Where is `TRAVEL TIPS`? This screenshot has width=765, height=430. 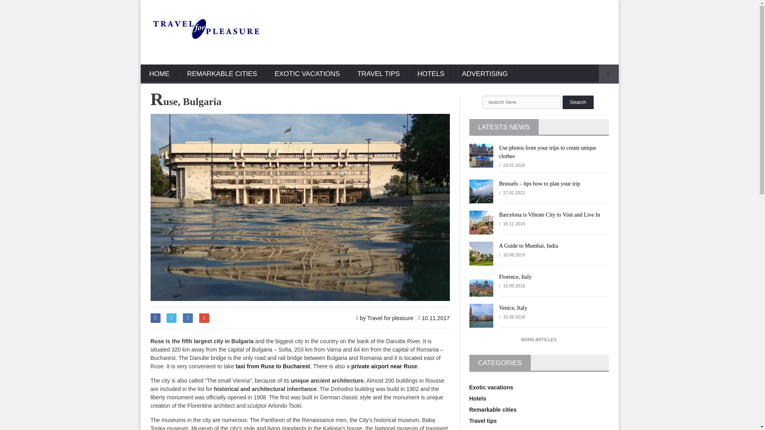
TRAVEL TIPS is located at coordinates (379, 74).